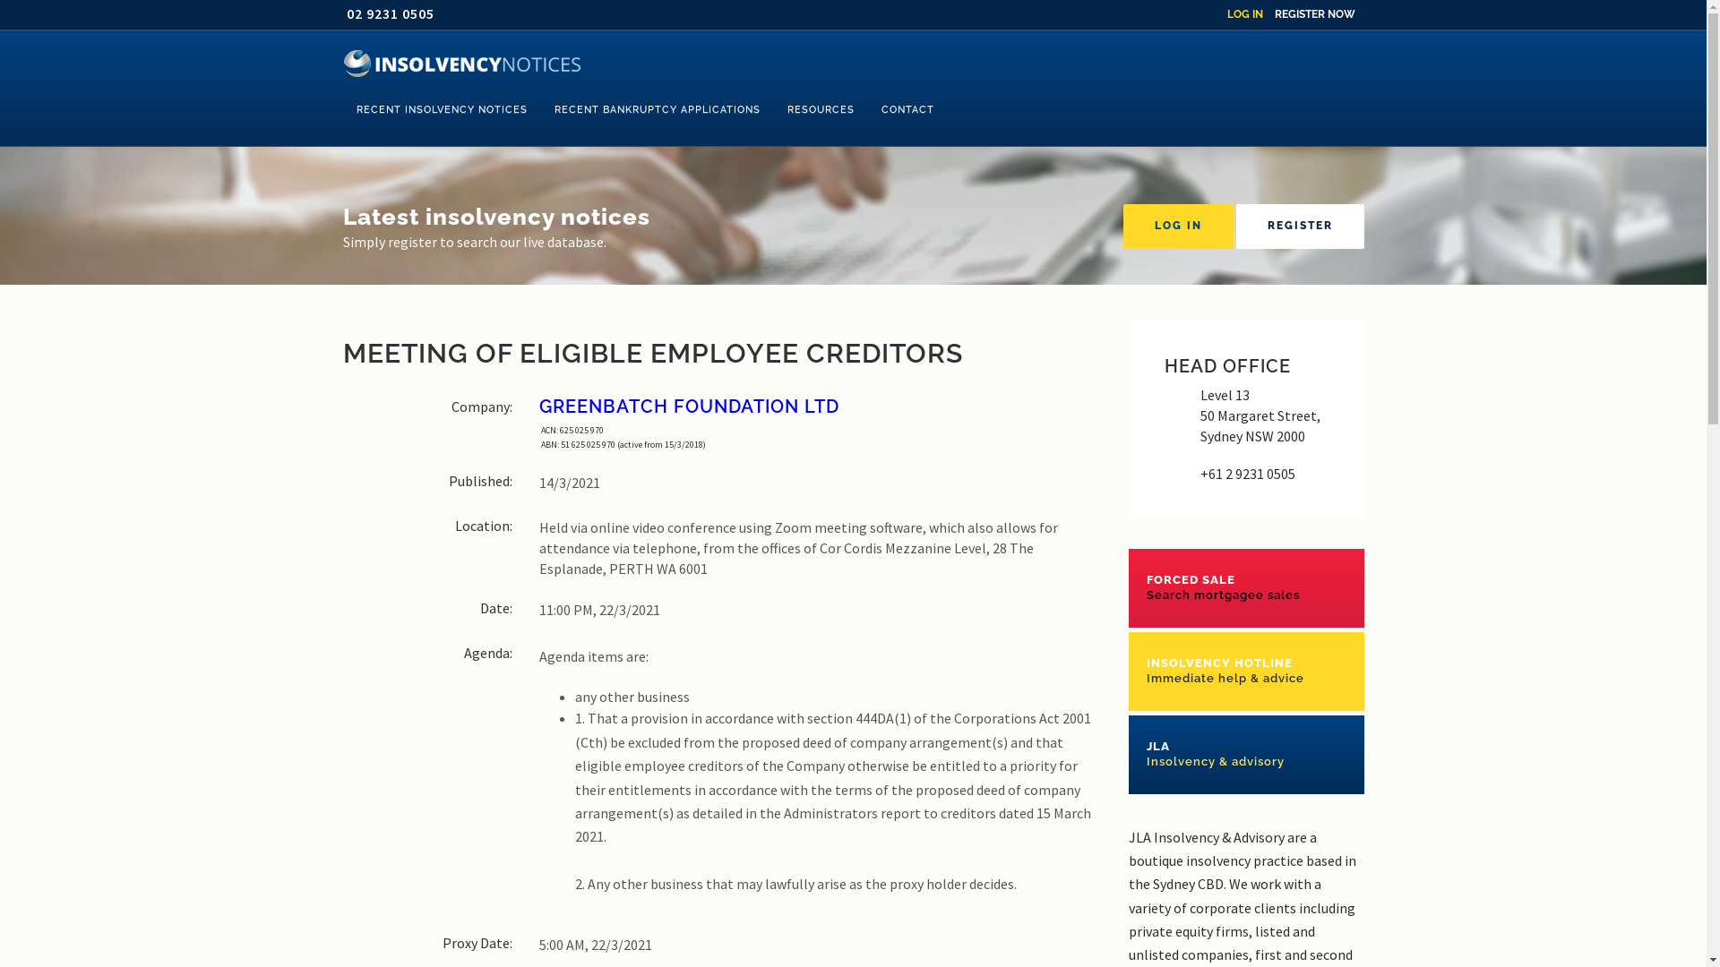 The width and height of the screenshot is (1720, 967). Describe the element at coordinates (1179, 227) in the screenshot. I see `LOG IN` at that location.